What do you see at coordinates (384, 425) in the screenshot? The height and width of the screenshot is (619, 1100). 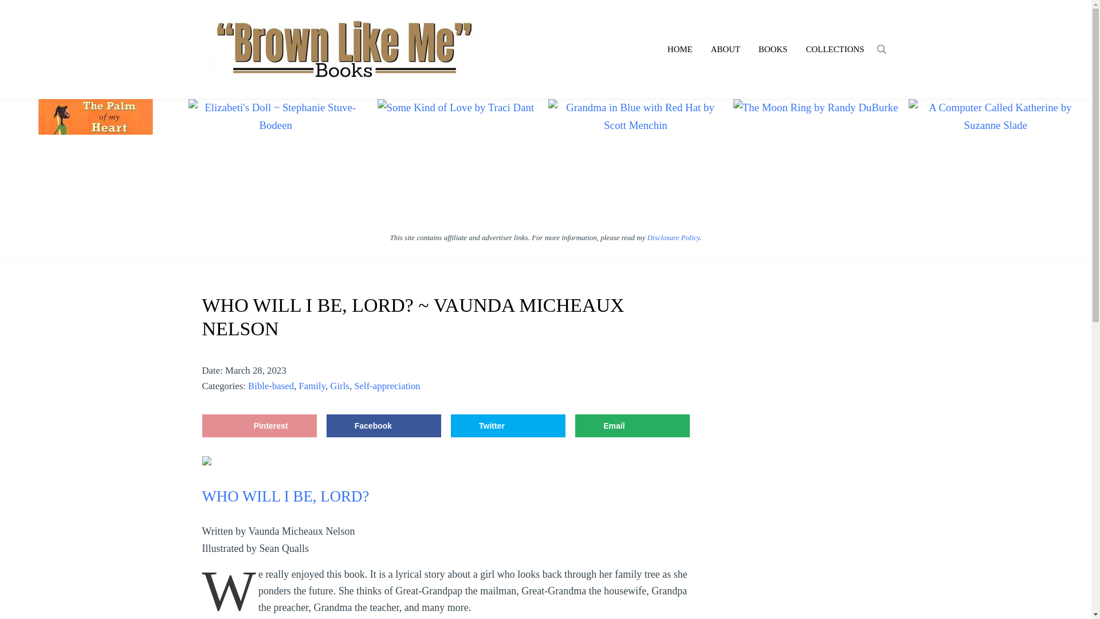 I see `Share on Facebook` at bounding box center [384, 425].